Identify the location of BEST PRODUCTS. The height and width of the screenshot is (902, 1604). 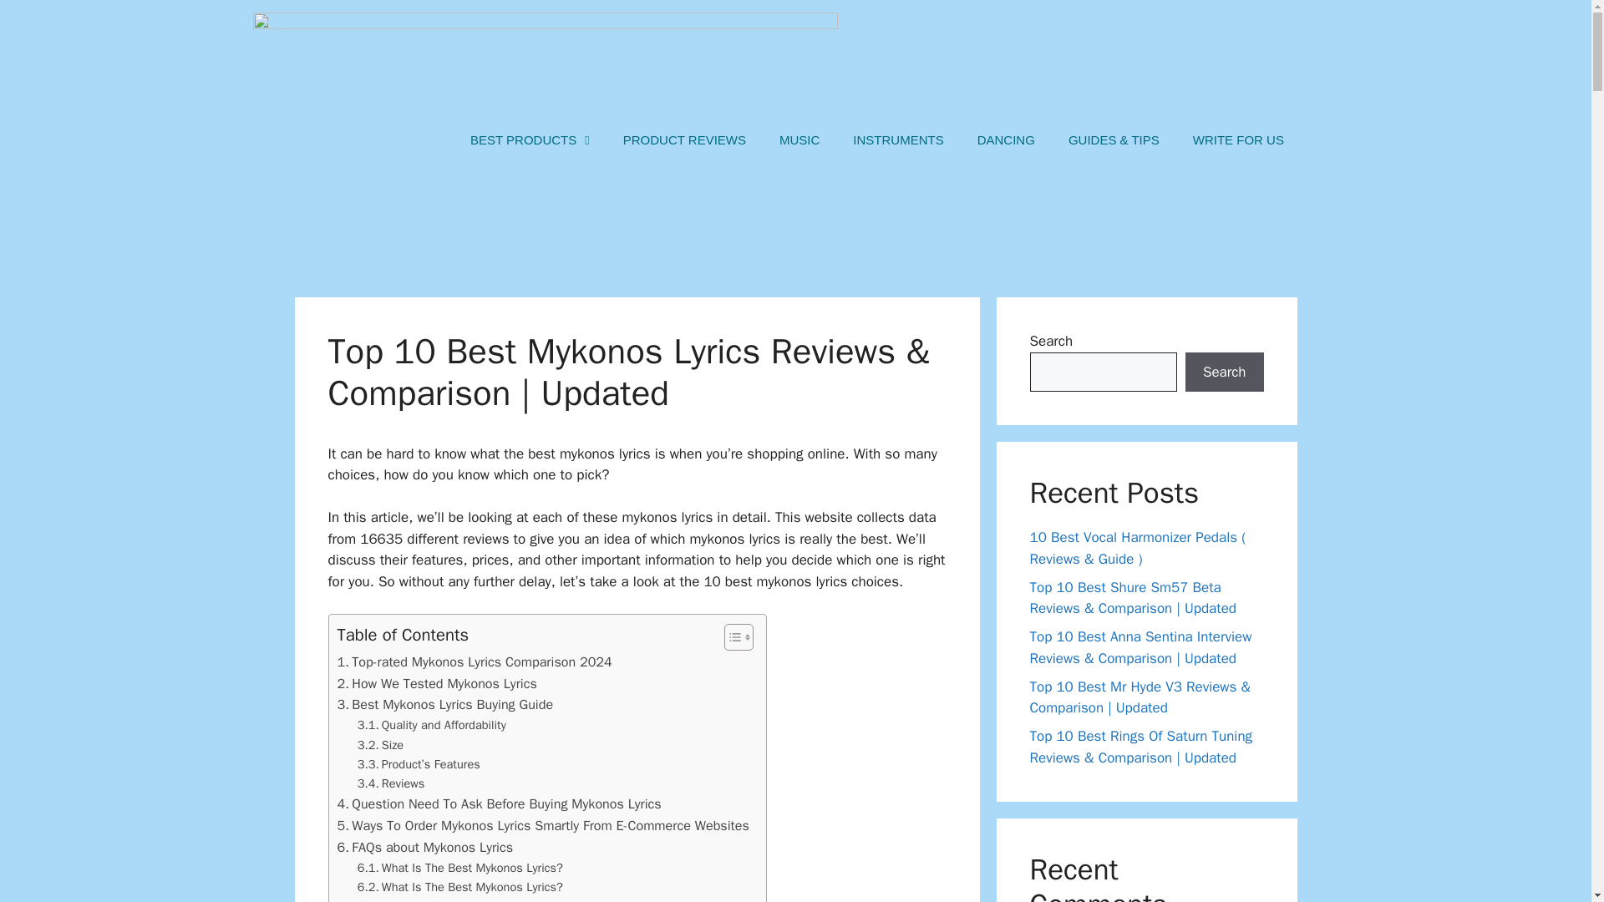
(530, 140).